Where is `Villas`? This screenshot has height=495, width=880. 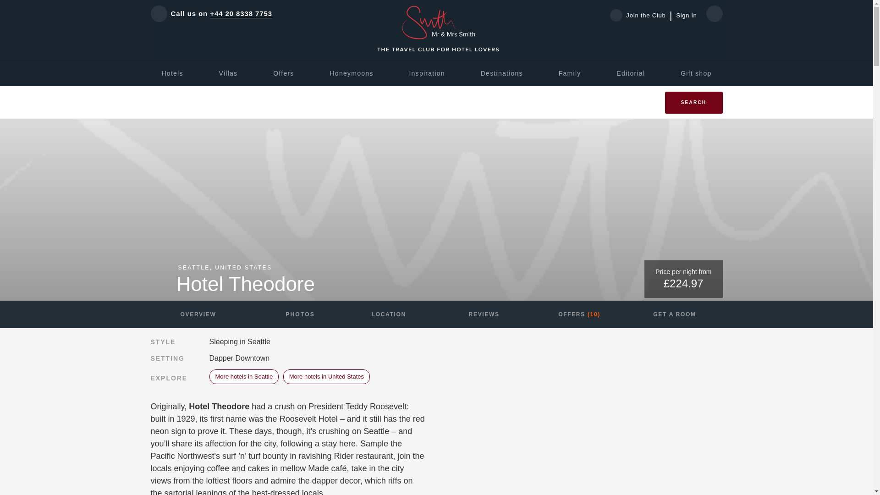 Villas is located at coordinates (228, 73).